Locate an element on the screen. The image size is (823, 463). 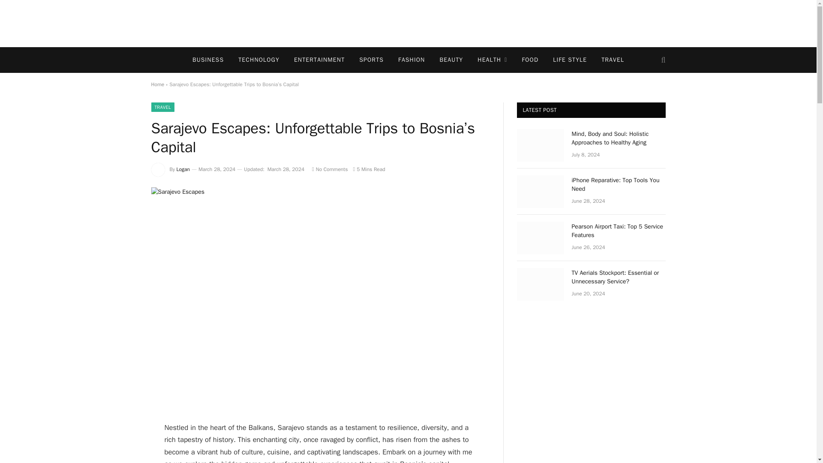
Mind, Body and Soul: Holistic Approaches to Healthy Aging is located at coordinates (540, 145).